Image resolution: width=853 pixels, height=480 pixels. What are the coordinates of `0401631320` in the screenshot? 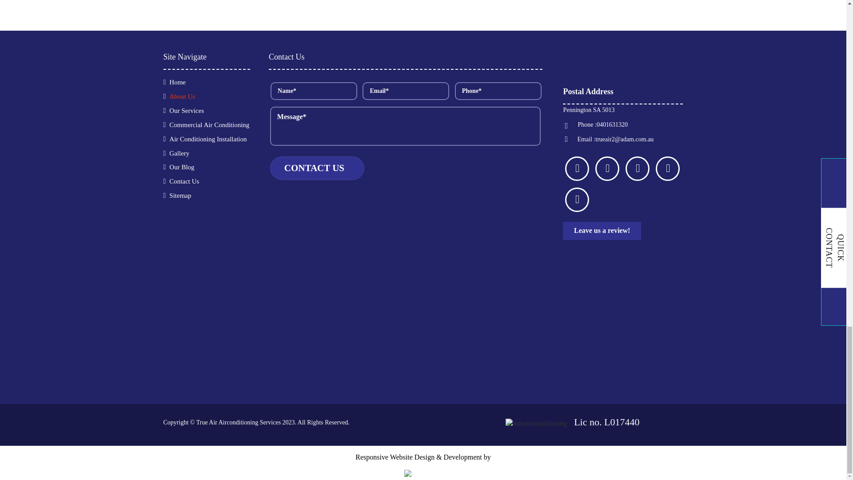 It's located at (612, 124).